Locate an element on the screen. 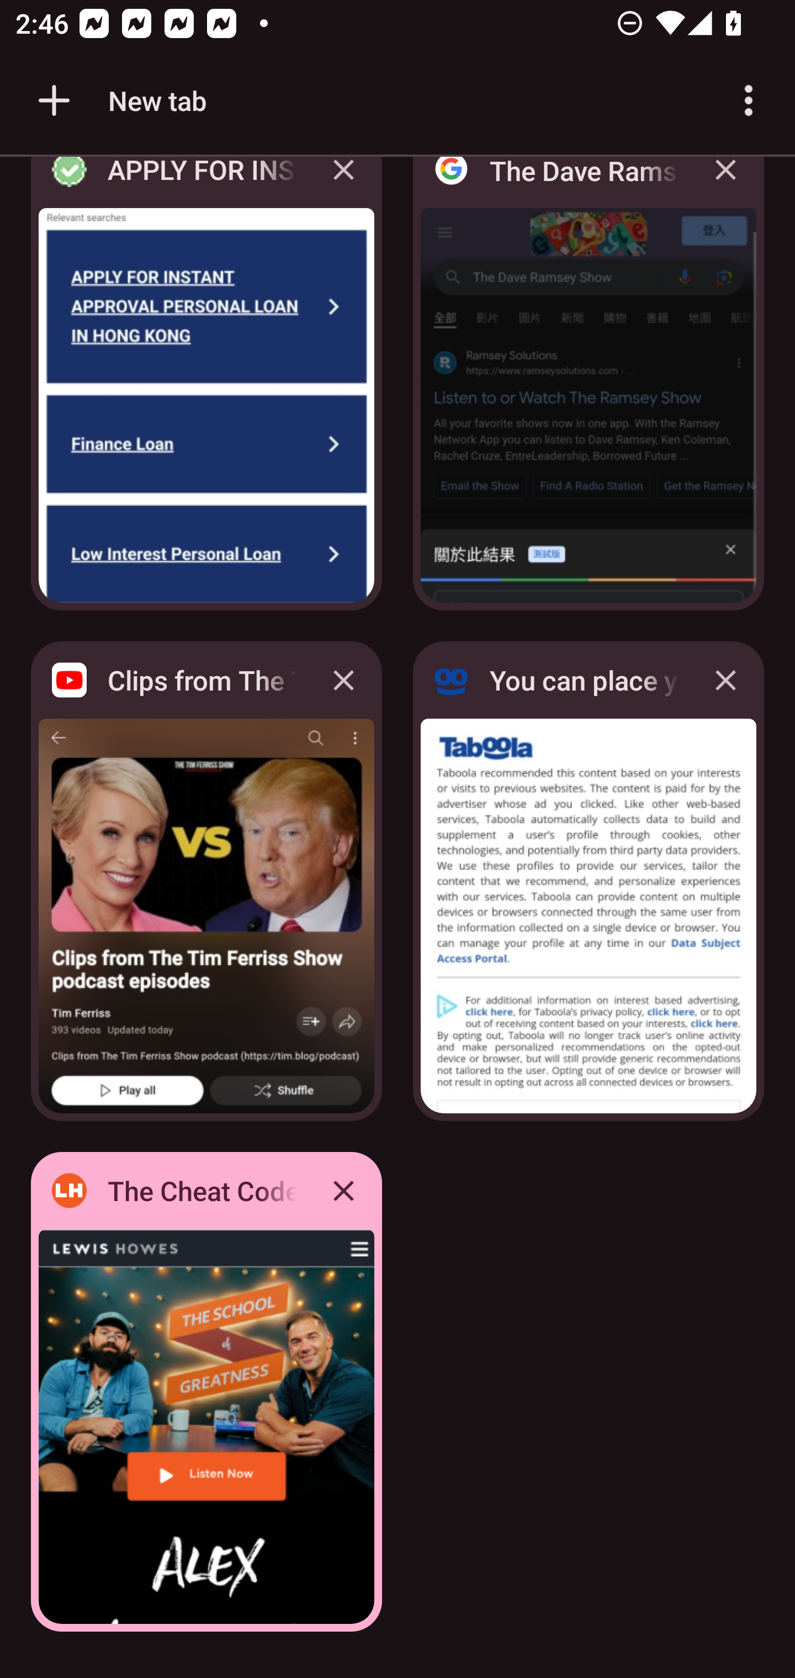 The width and height of the screenshot is (795, 1678). Close The Dave Ramsey Show - Google 搜尋 tab is located at coordinates (725, 185).